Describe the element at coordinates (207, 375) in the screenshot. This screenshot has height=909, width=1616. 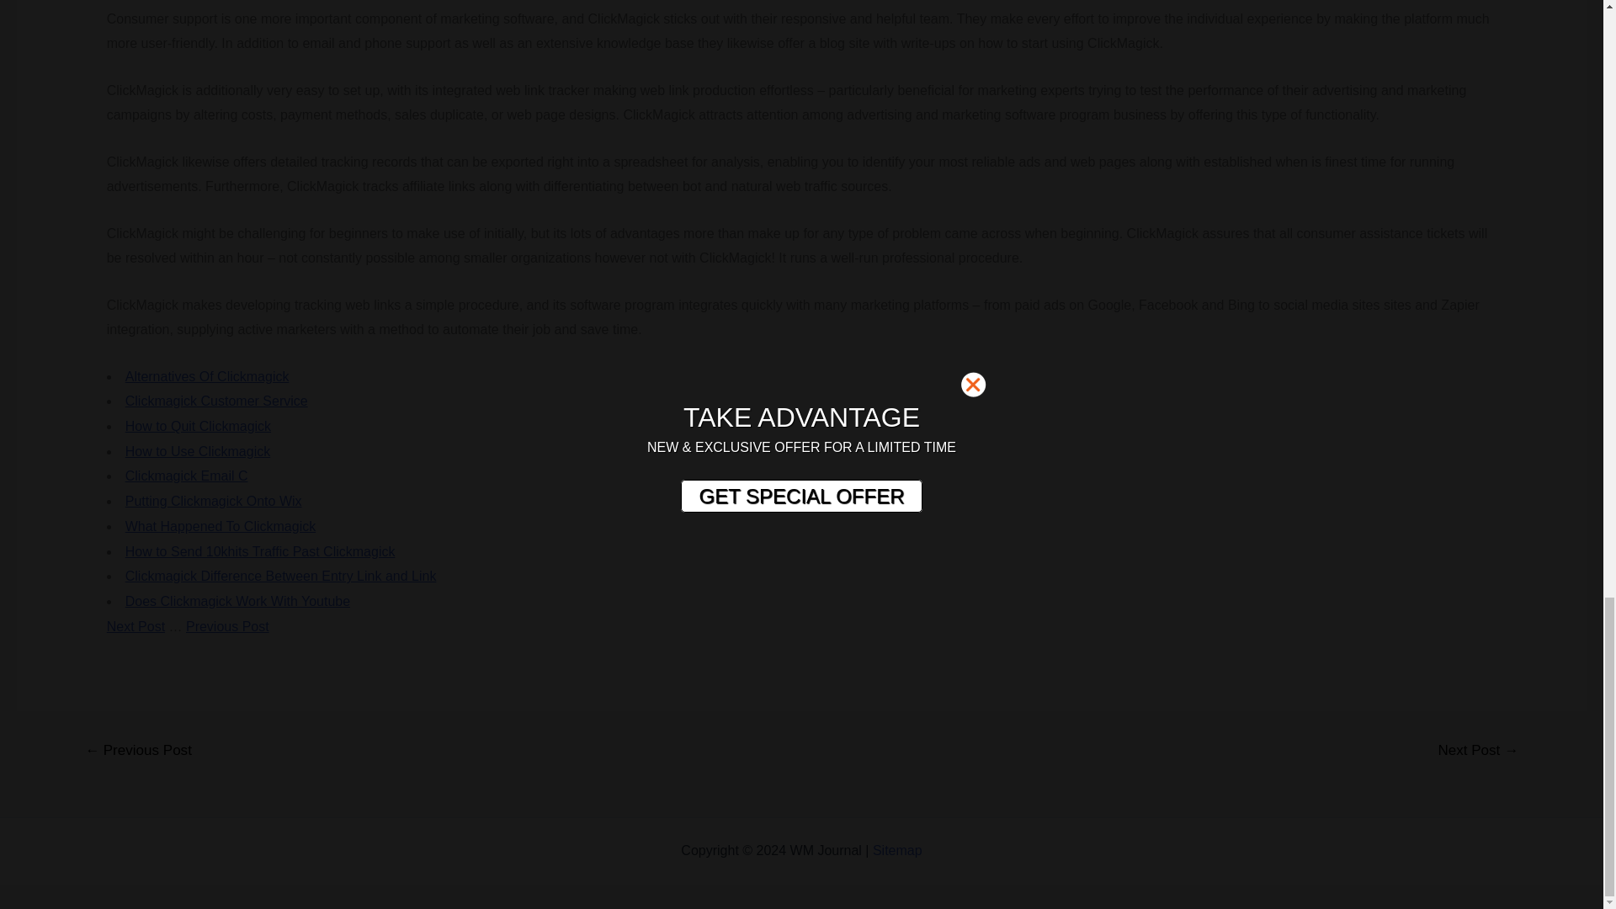
I see `Alternatives Of Clickmagick` at that location.